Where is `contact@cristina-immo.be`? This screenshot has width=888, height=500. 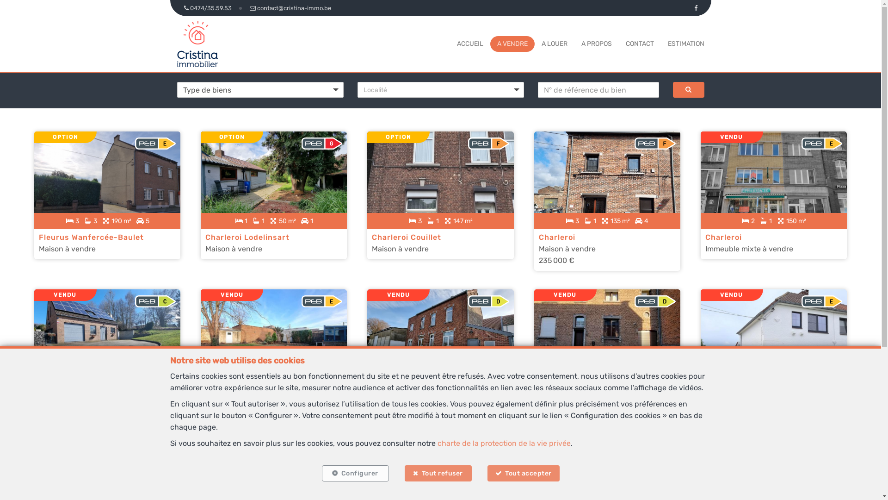 contact@cristina-immo.be is located at coordinates (290, 8).